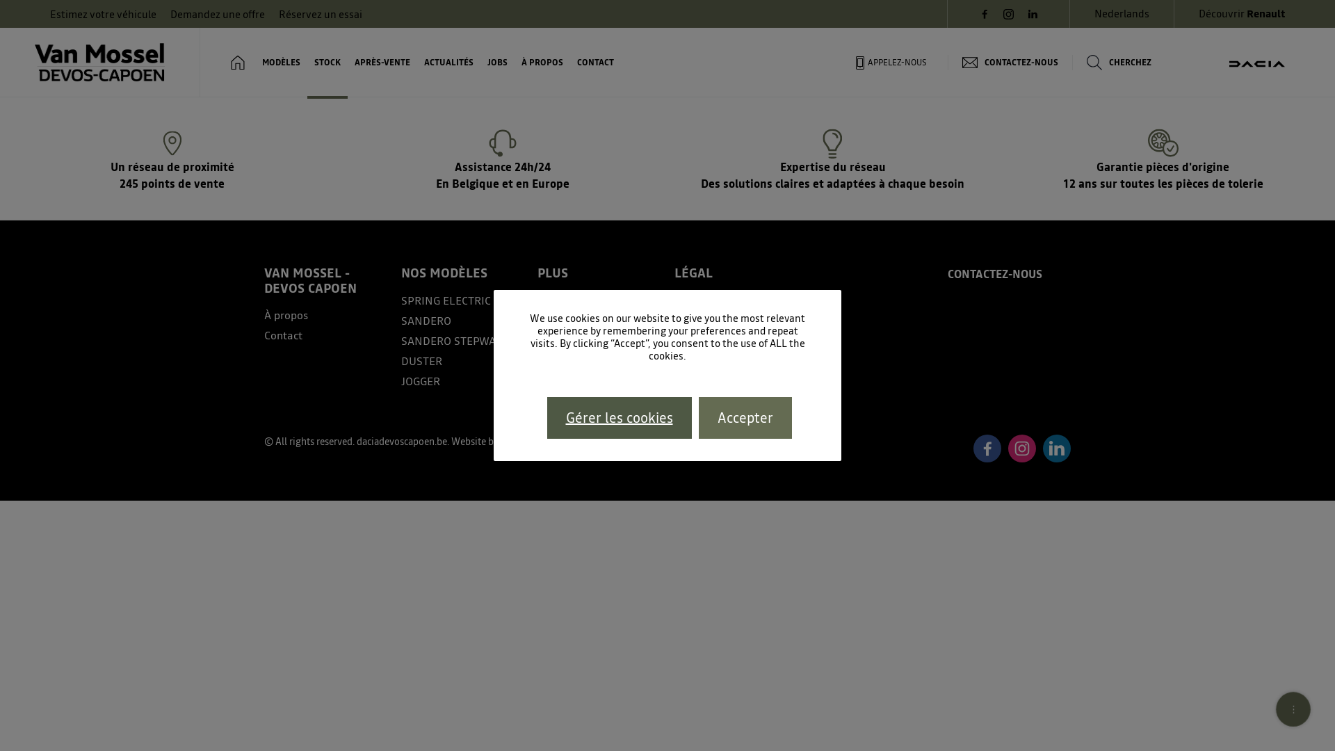 This screenshot has width=1335, height=751. Describe the element at coordinates (498, 63) in the screenshot. I see `JOBS` at that location.